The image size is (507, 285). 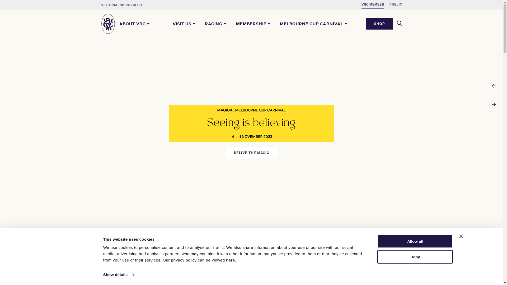 I want to click on ABOUT VRC, so click(x=135, y=24).